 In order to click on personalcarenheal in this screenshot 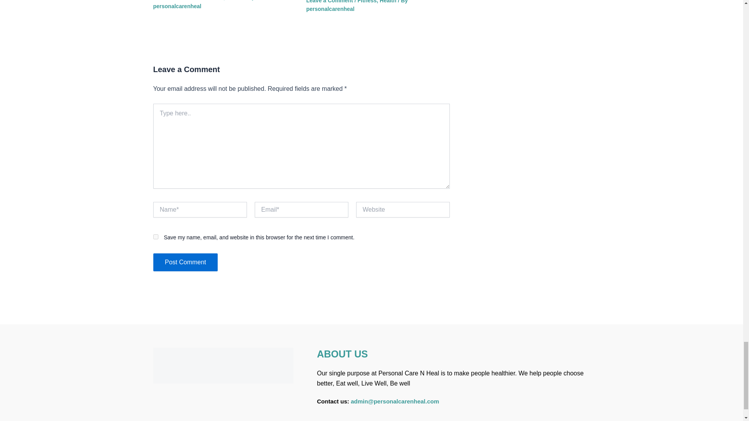, I will do `click(177, 6)`.